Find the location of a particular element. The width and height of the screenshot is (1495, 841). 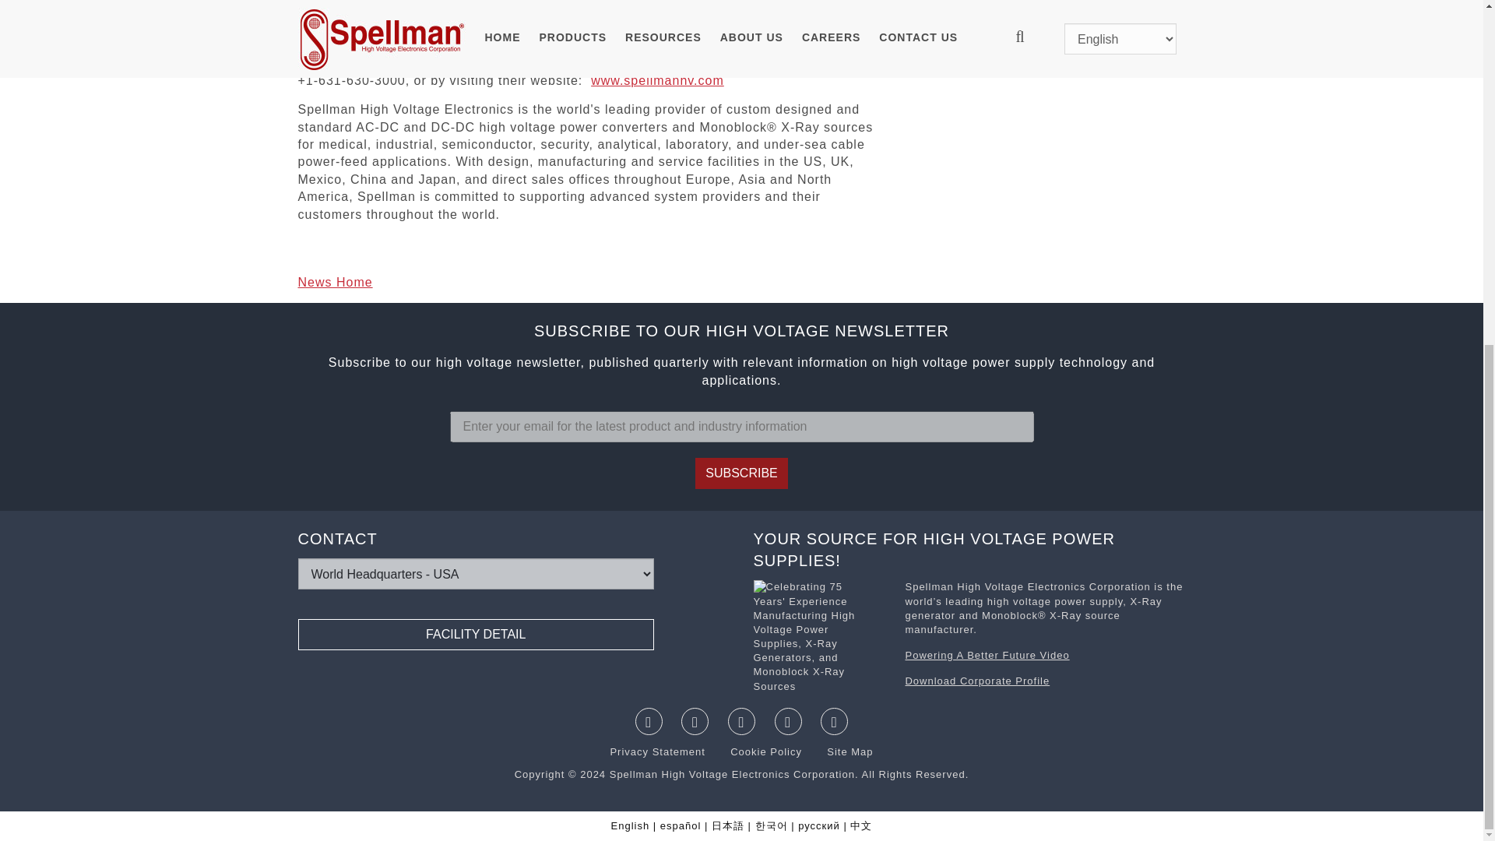

www.spellmanhv.com is located at coordinates (657, 81).